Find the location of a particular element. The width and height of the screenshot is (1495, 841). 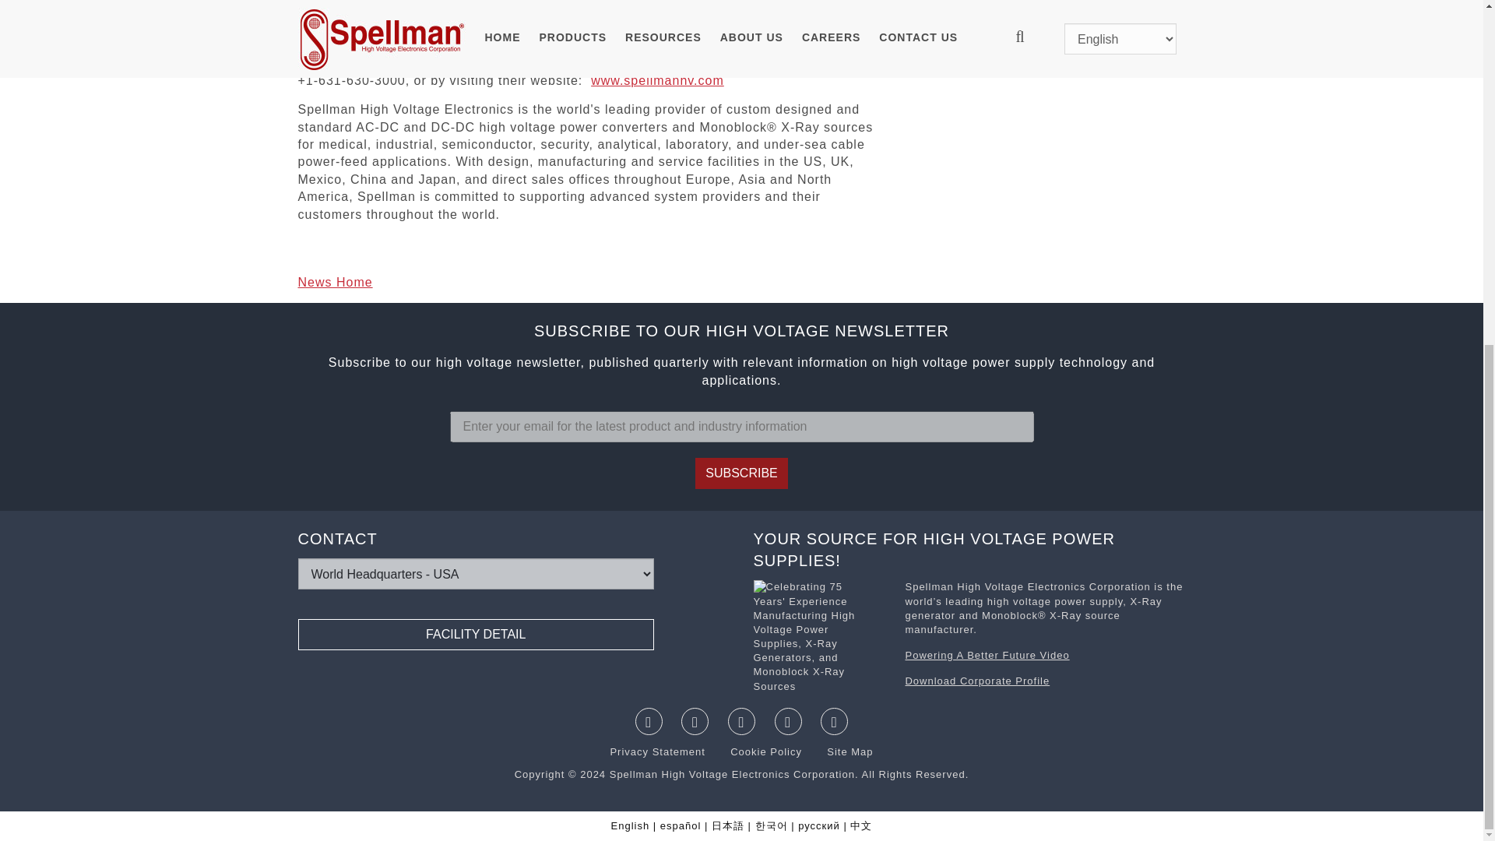

www.spellmanhv.com is located at coordinates (657, 81).